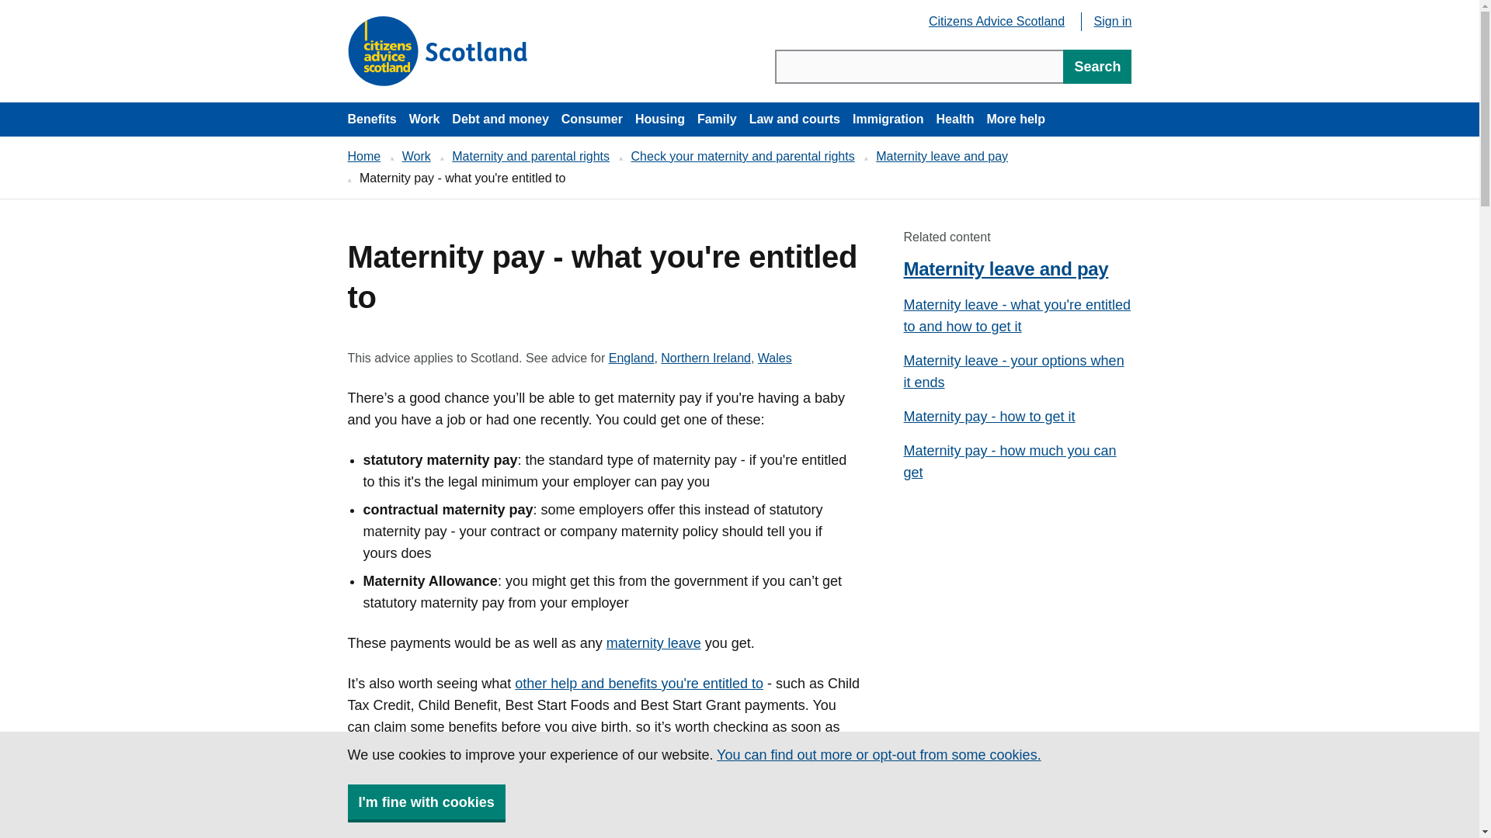 The width and height of the screenshot is (1491, 838). What do you see at coordinates (996, 23) in the screenshot?
I see `Immigration` at bounding box center [996, 23].